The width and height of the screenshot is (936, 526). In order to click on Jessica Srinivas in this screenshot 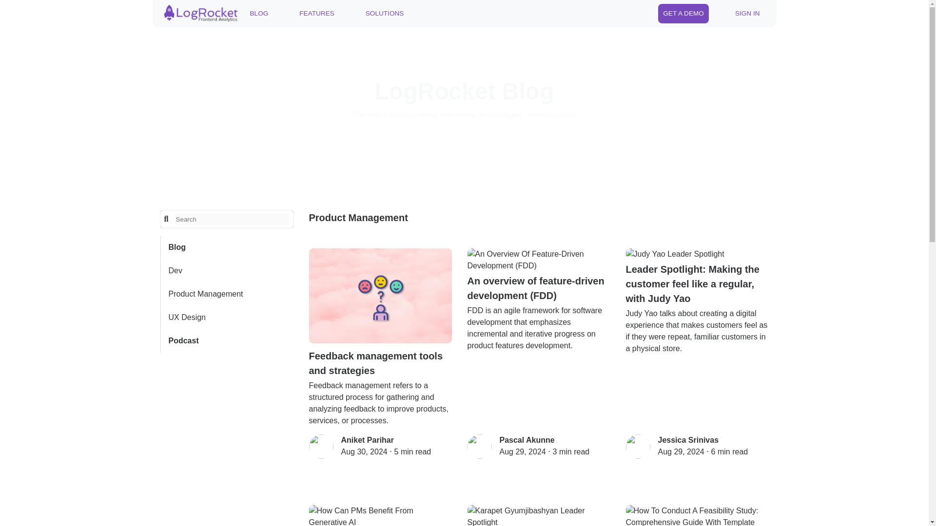, I will do `click(688, 440)`.